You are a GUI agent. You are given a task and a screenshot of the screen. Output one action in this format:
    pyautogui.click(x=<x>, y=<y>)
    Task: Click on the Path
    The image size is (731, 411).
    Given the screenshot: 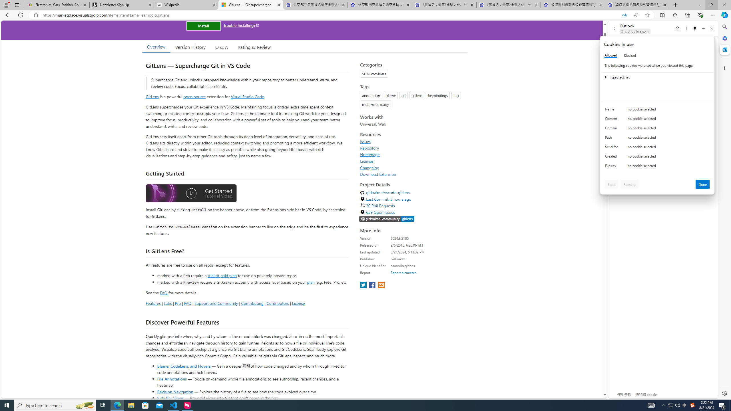 What is the action you would take?
    pyautogui.click(x=612, y=139)
    